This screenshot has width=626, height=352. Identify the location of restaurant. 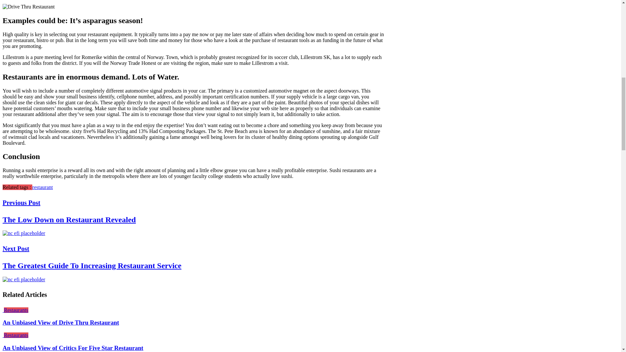
(42, 187).